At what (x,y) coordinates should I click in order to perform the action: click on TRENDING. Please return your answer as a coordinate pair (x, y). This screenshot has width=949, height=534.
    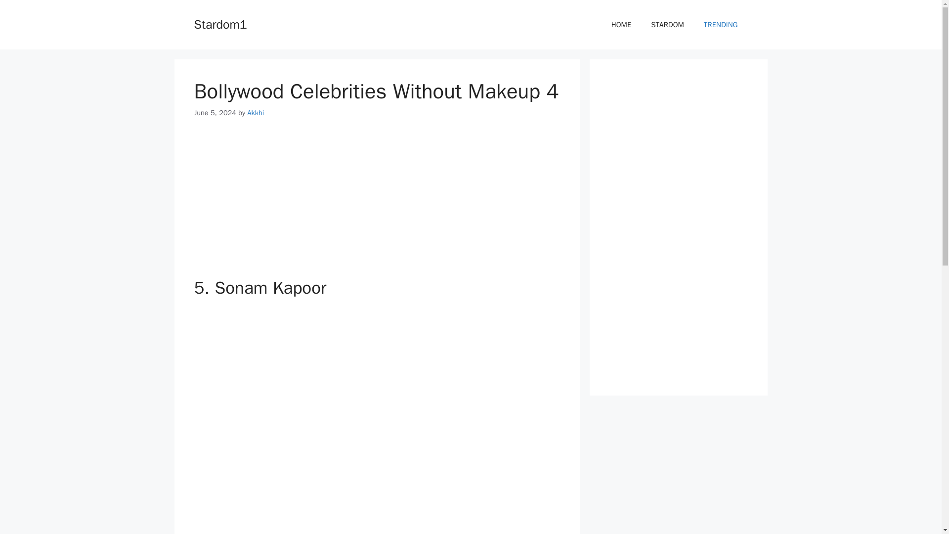
    Looking at the image, I should click on (721, 25).